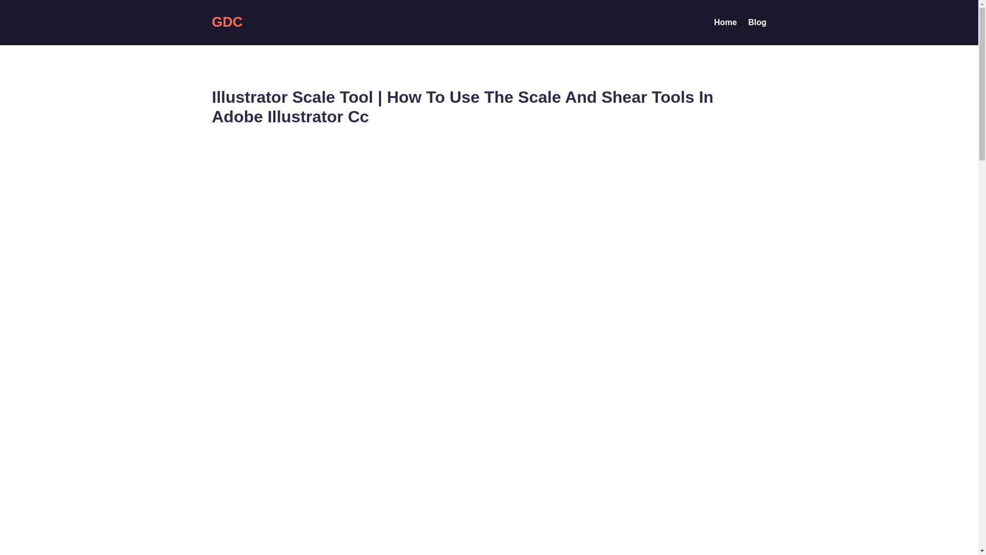 The height and width of the screenshot is (555, 986). Describe the element at coordinates (725, 25) in the screenshot. I see `Home` at that location.